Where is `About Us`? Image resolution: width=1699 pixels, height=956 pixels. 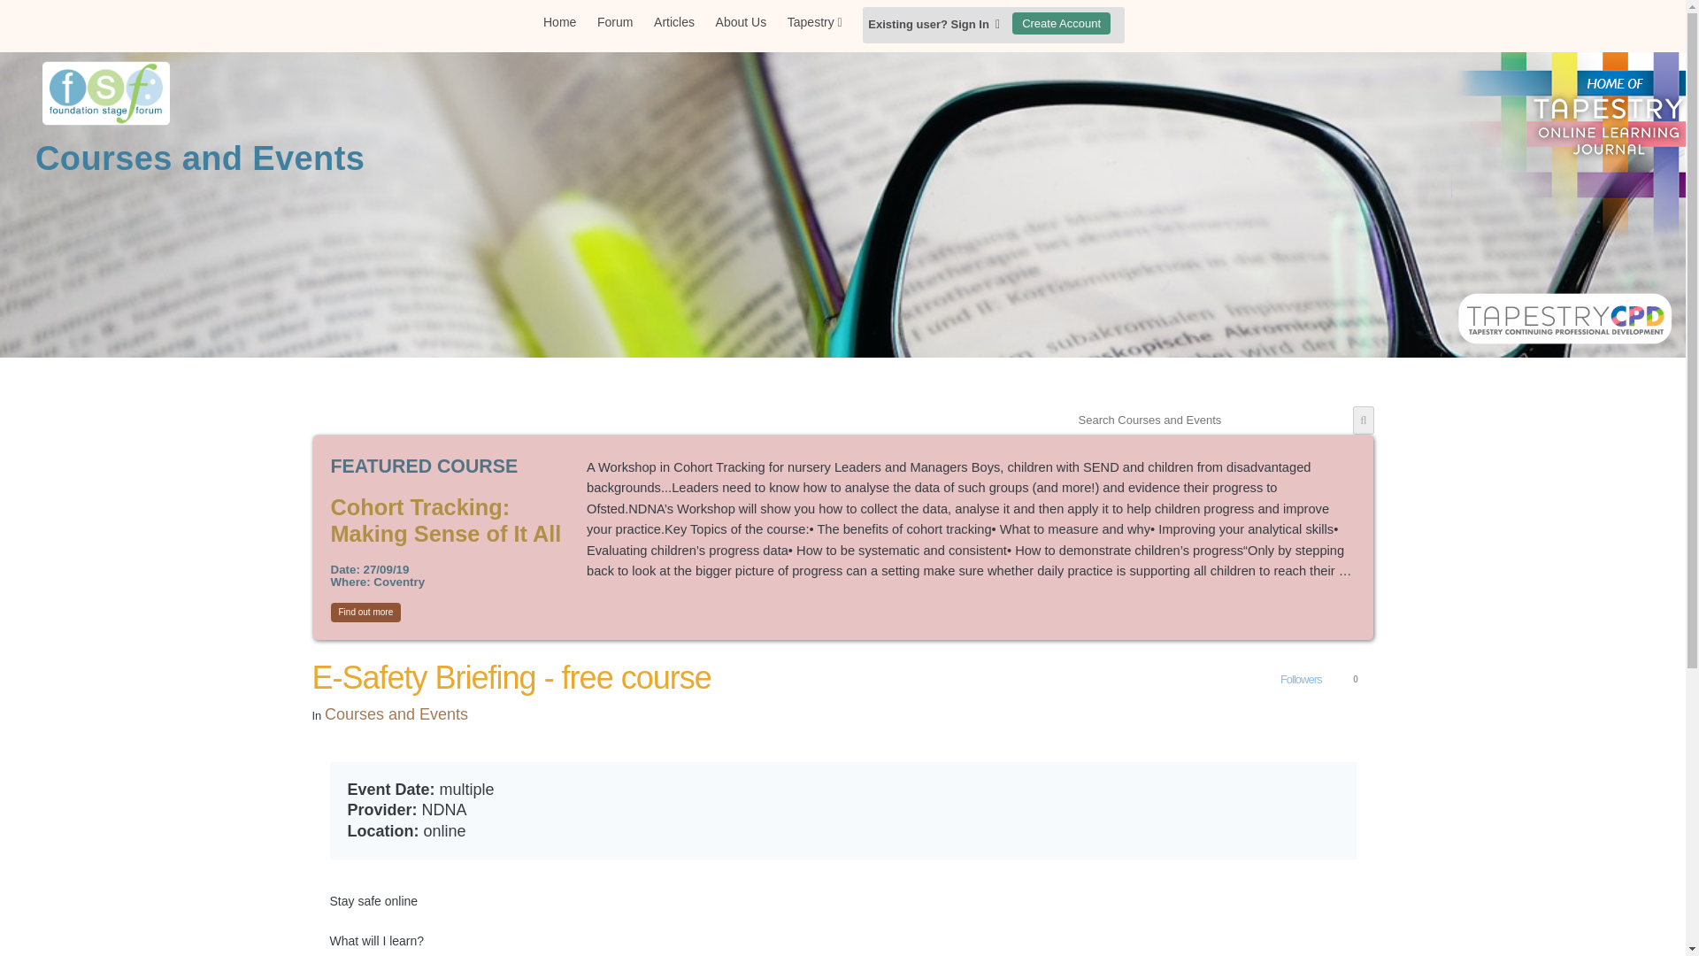
About Us is located at coordinates (742, 22).